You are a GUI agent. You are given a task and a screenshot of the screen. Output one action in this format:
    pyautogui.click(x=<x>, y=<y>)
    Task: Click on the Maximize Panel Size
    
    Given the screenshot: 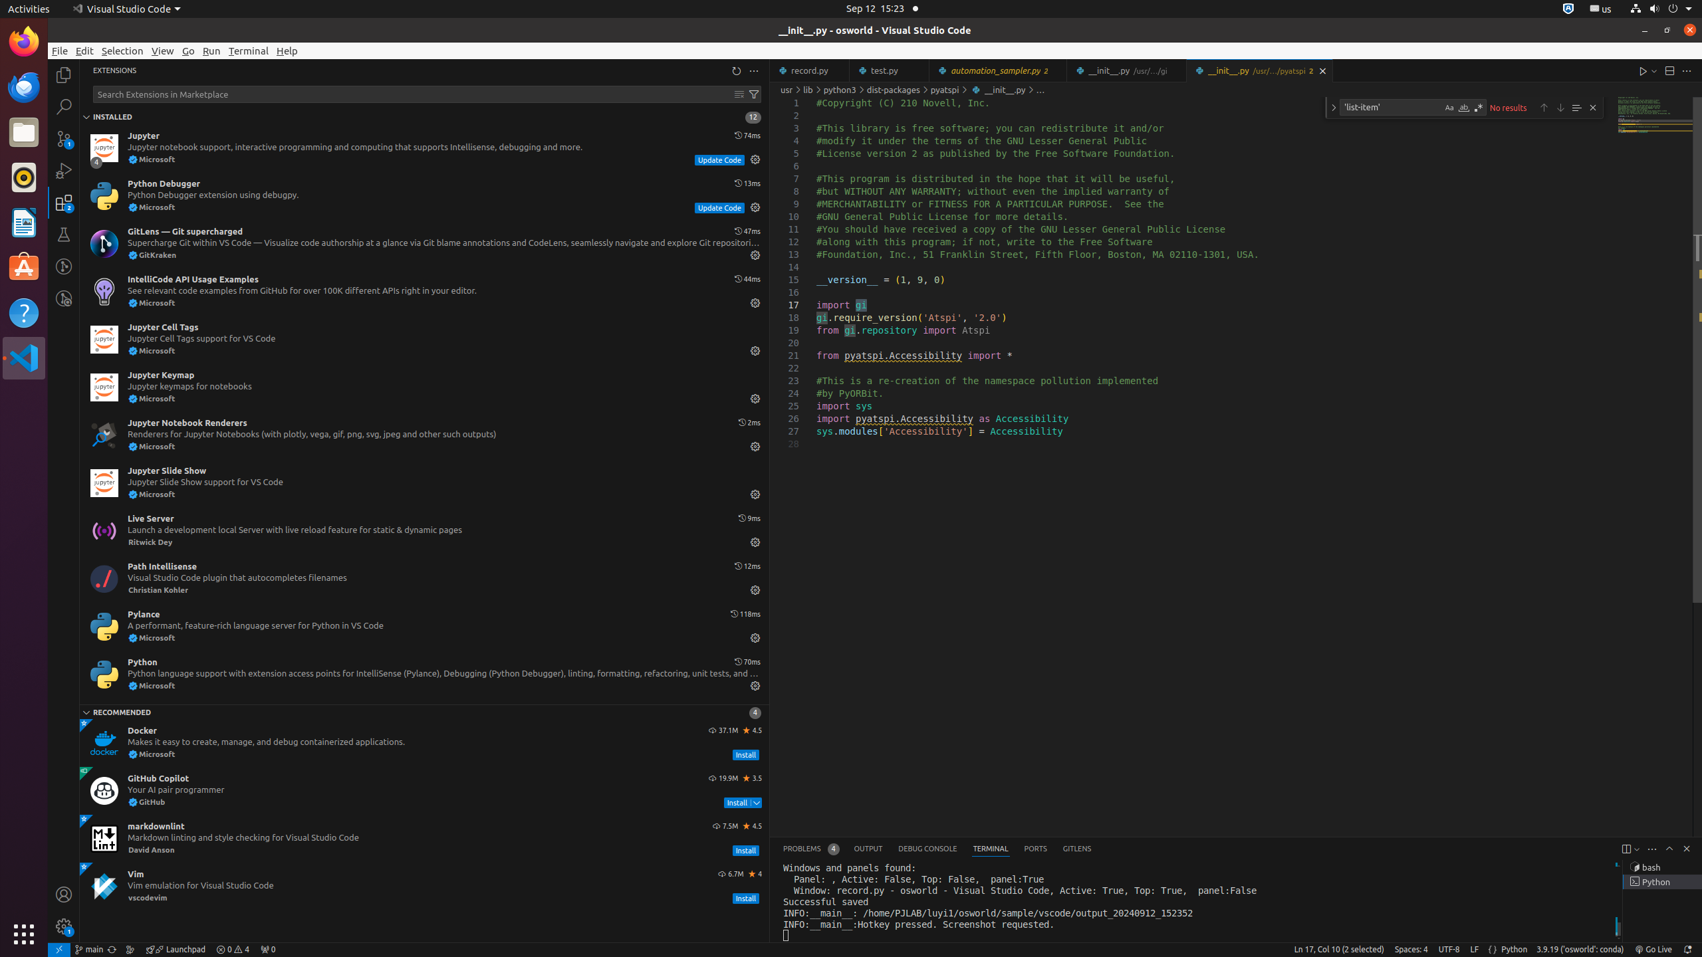 What is the action you would take?
    pyautogui.click(x=1669, y=849)
    